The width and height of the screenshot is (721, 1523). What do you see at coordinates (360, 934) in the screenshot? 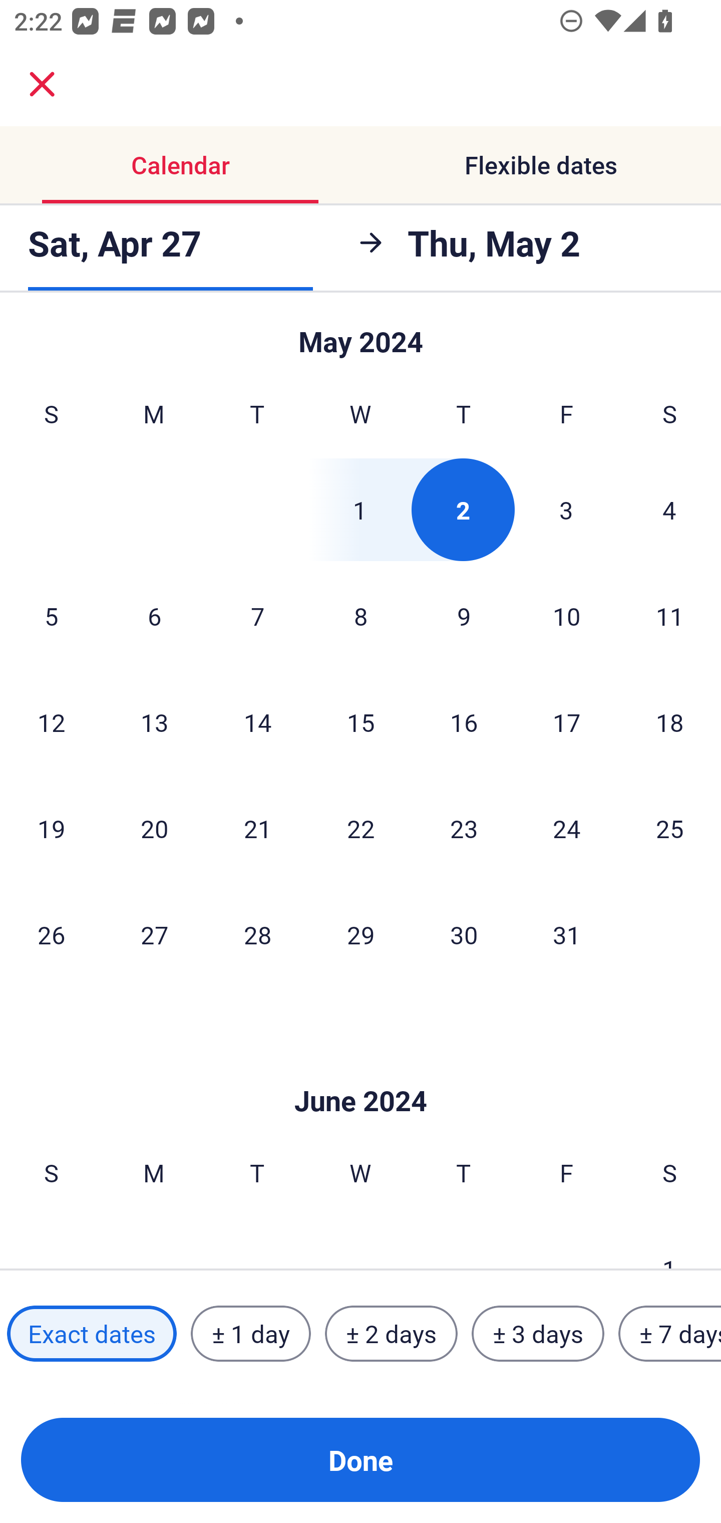
I see `29 Wednesday, May 29, 2024` at bounding box center [360, 934].